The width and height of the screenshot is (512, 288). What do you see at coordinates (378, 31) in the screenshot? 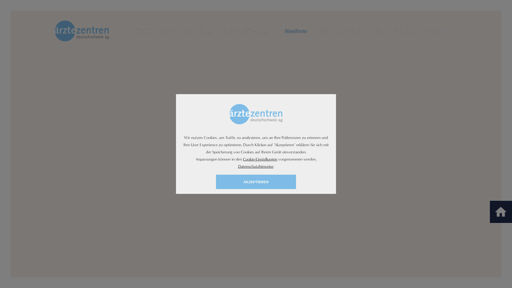
I see `Jobs` at bounding box center [378, 31].